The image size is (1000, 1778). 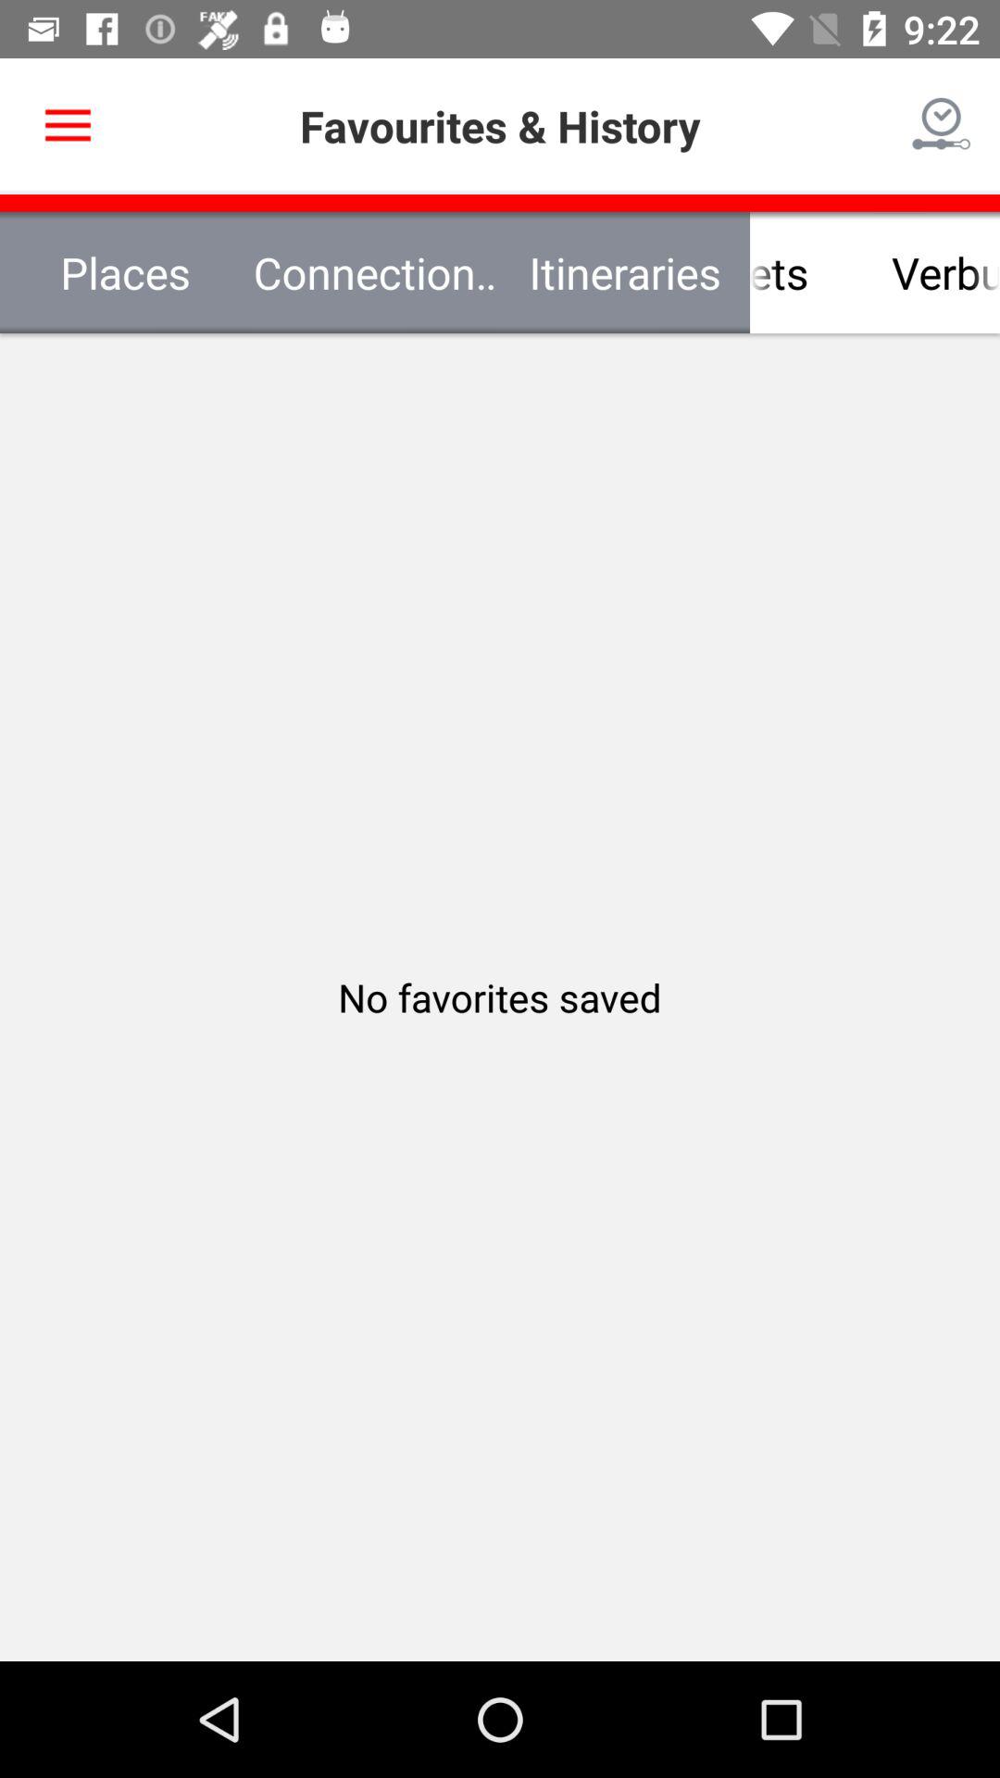 I want to click on swipe to the connection requests item, so click(x=375, y=272).